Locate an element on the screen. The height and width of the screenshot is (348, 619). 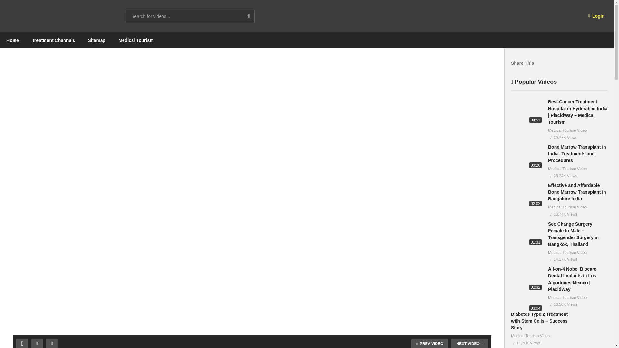
Medical Tourism is located at coordinates (136, 40).